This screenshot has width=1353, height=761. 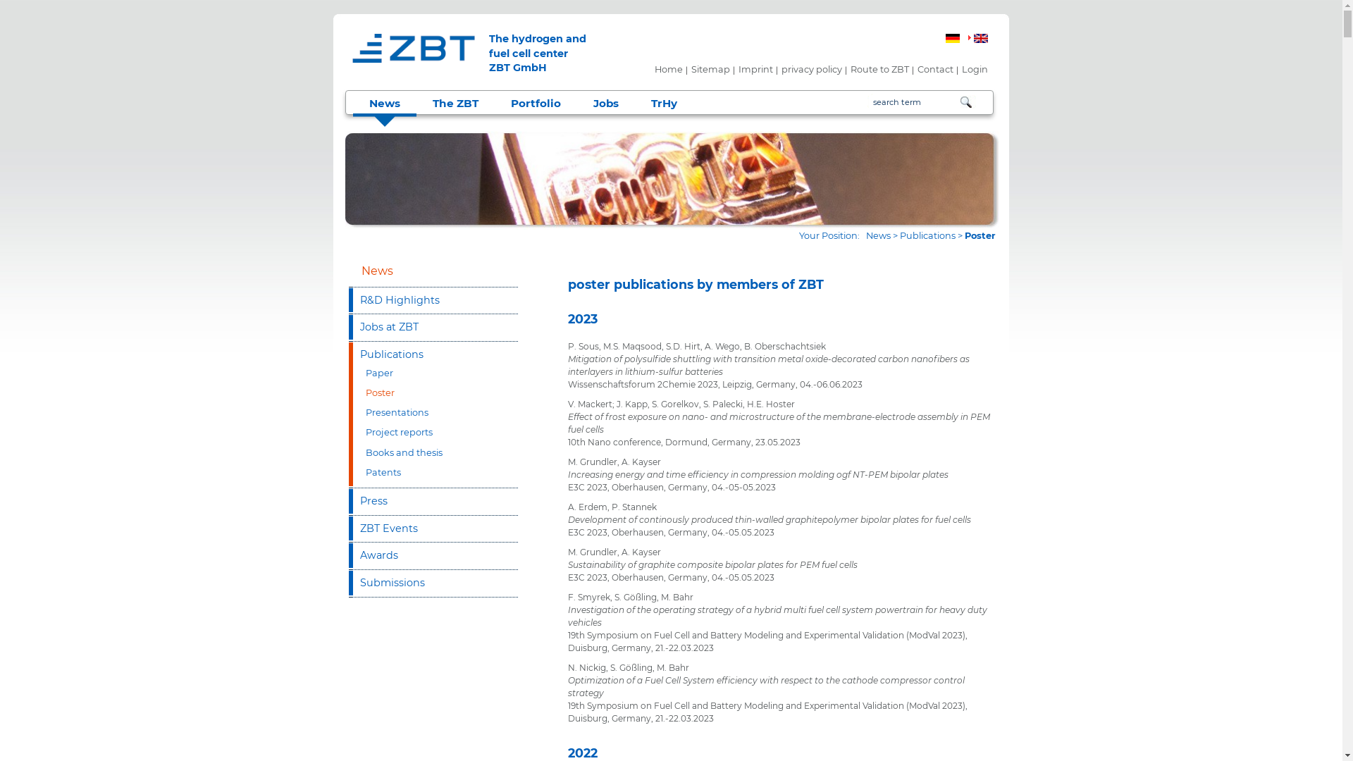 What do you see at coordinates (431, 416) in the screenshot?
I see `Presentations` at bounding box center [431, 416].